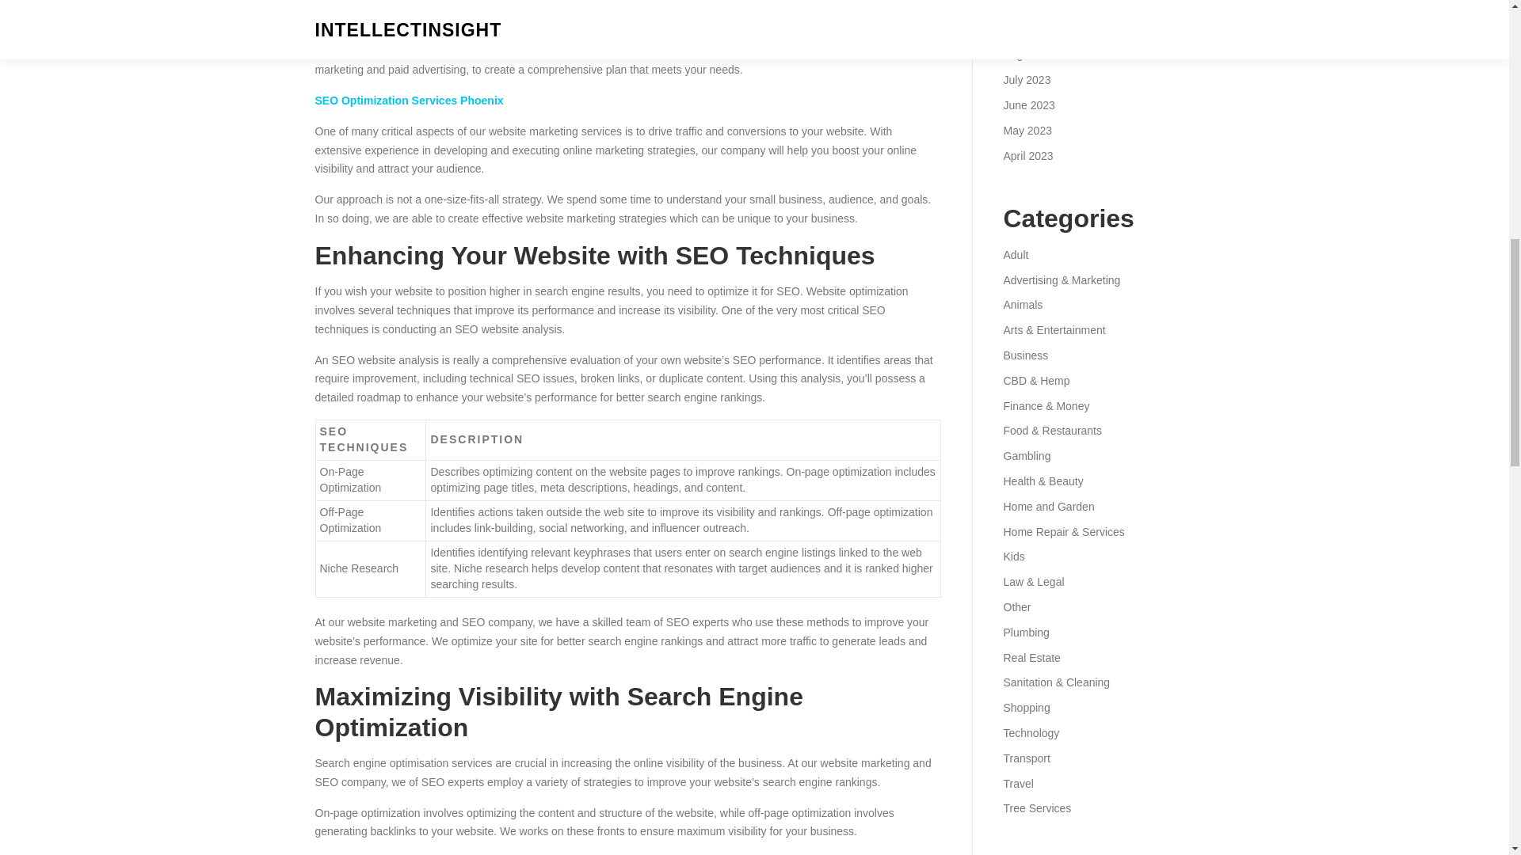 The width and height of the screenshot is (1521, 855). Describe the element at coordinates (1044, 30) in the screenshot. I see `September 2023` at that location.